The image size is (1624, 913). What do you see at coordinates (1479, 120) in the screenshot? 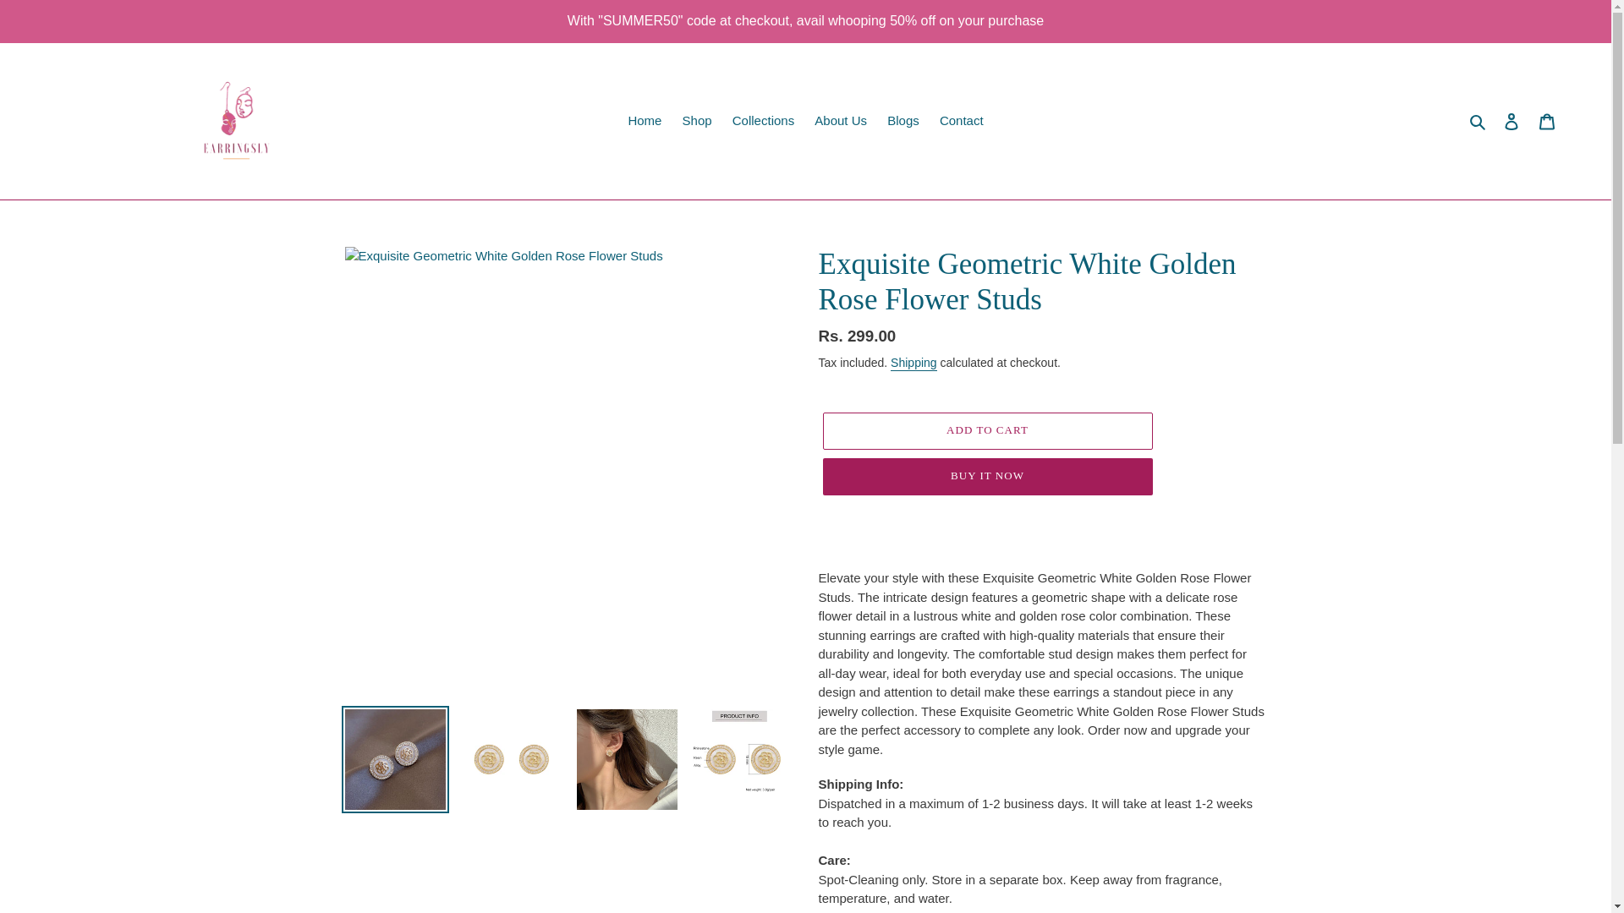
I see `Search` at bounding box center [1479, 120].